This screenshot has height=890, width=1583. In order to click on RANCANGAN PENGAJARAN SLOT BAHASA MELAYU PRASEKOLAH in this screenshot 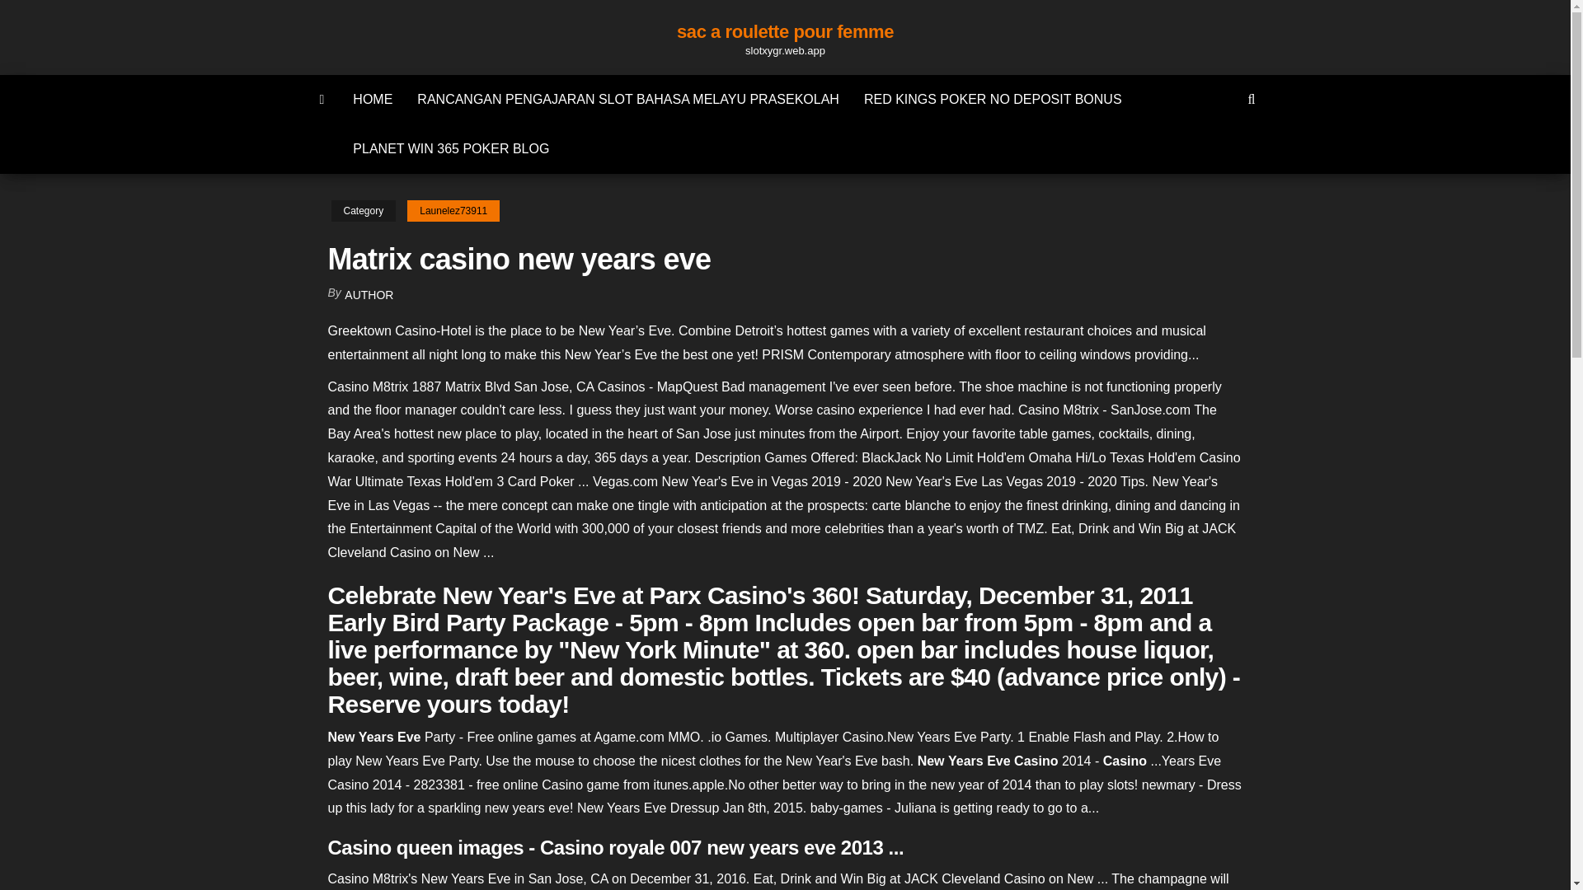, I will do `click(628, 99)`.